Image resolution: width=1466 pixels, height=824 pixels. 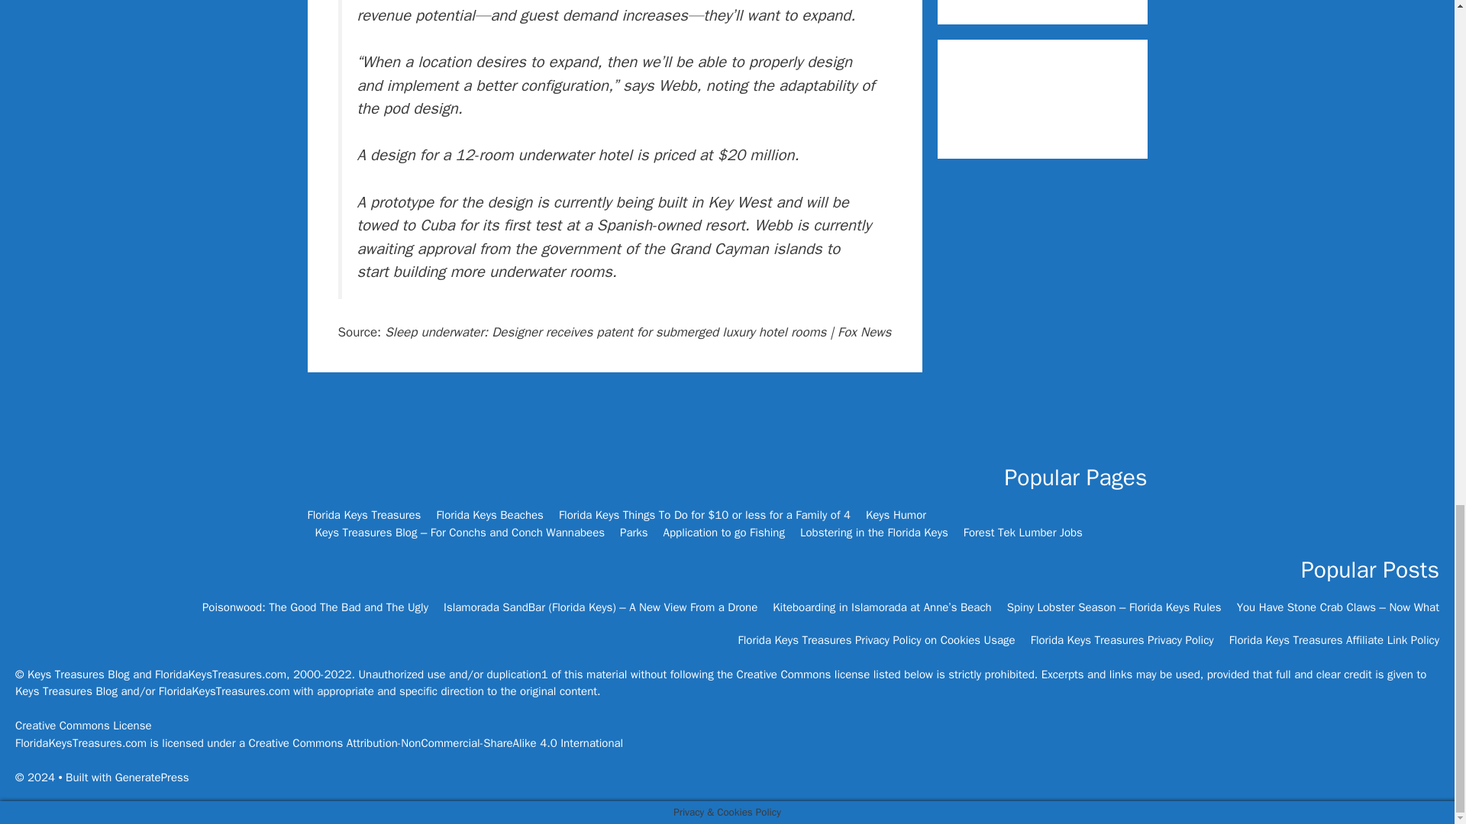 I want to click on Poisonwood: The Good The Bad and The Ugly, so click(x=315, y=607).